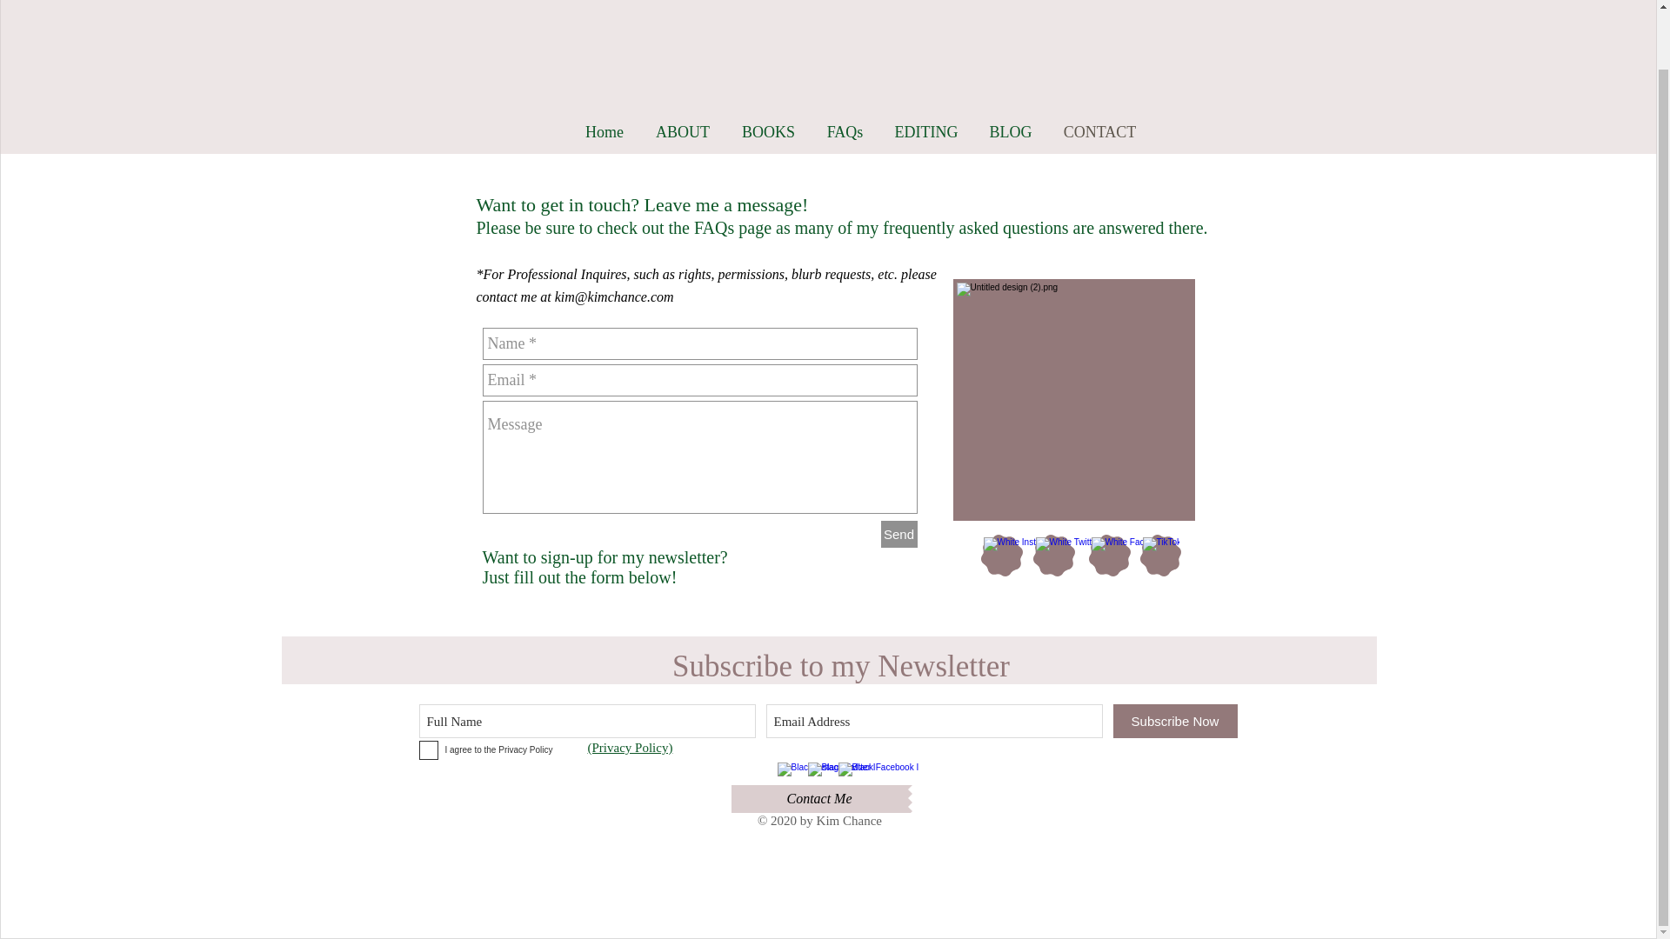 The width and height of the screenshot is (1670, 939). I want to click on Contact Me, so click(818, 798).